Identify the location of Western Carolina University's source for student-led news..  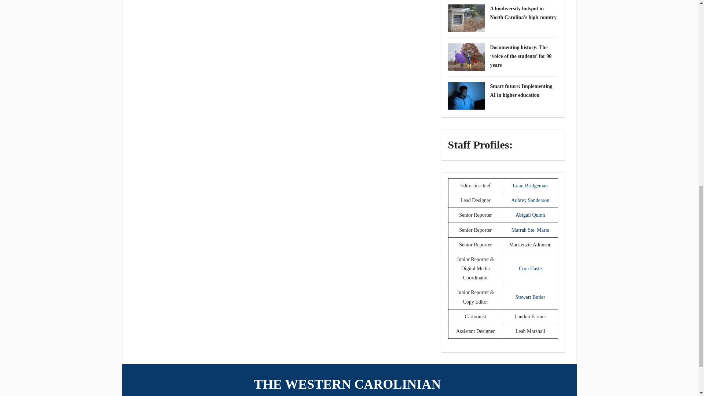
(349, 384).